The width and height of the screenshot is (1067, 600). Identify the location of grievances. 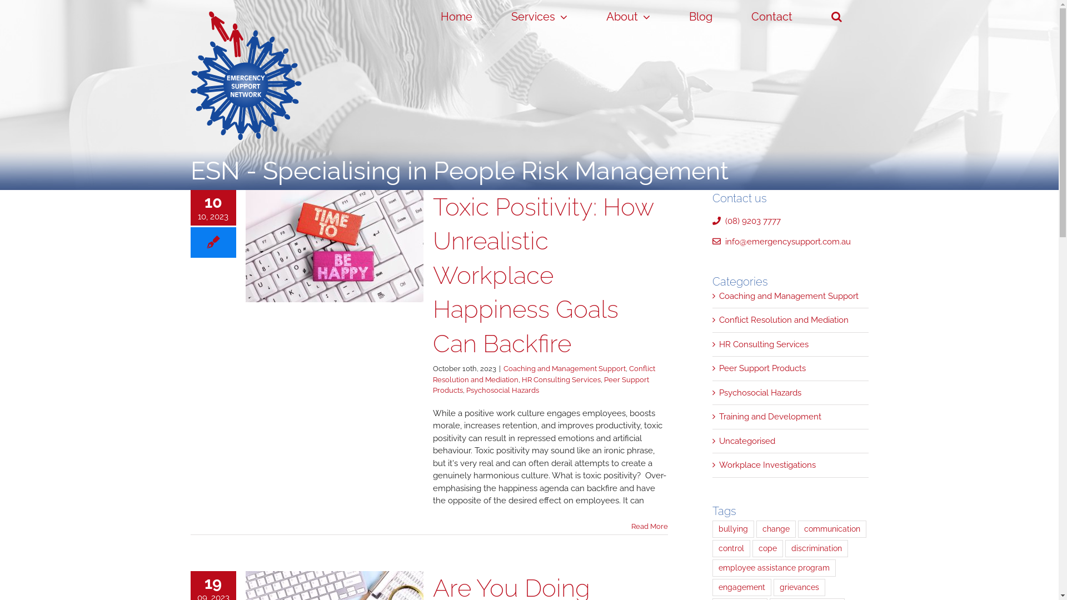
(799, 588).